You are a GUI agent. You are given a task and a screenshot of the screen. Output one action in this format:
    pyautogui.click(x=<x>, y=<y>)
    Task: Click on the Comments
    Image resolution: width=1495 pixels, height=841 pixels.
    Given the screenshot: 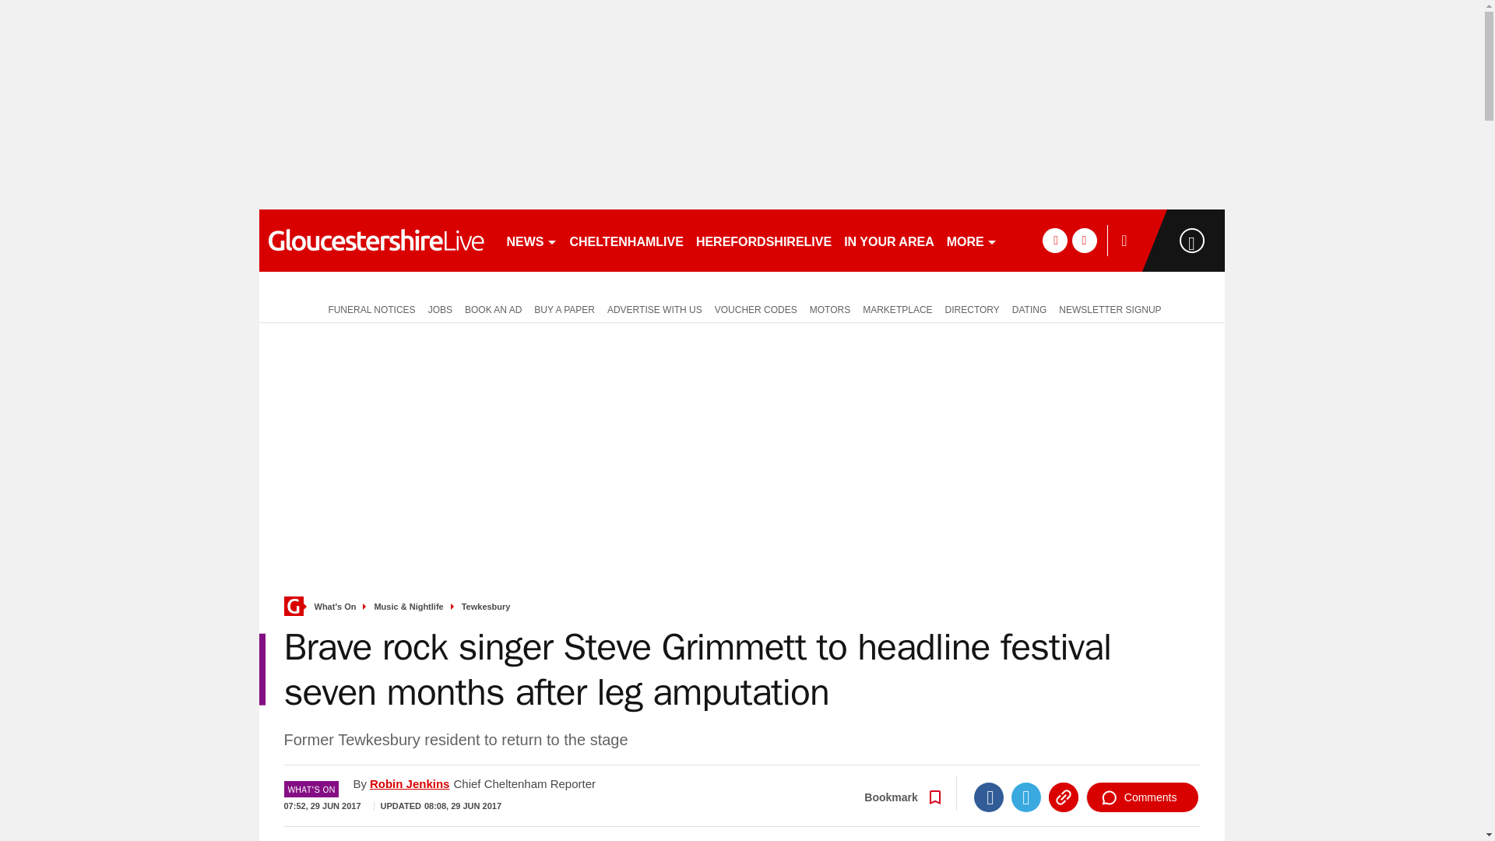 What is the action you would take?
    pyautogui.click(x=1142, y=797)
    